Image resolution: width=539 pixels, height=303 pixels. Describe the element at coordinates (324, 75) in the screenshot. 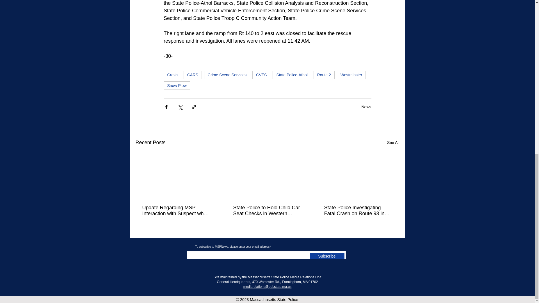

I see `Route 2` at that location.